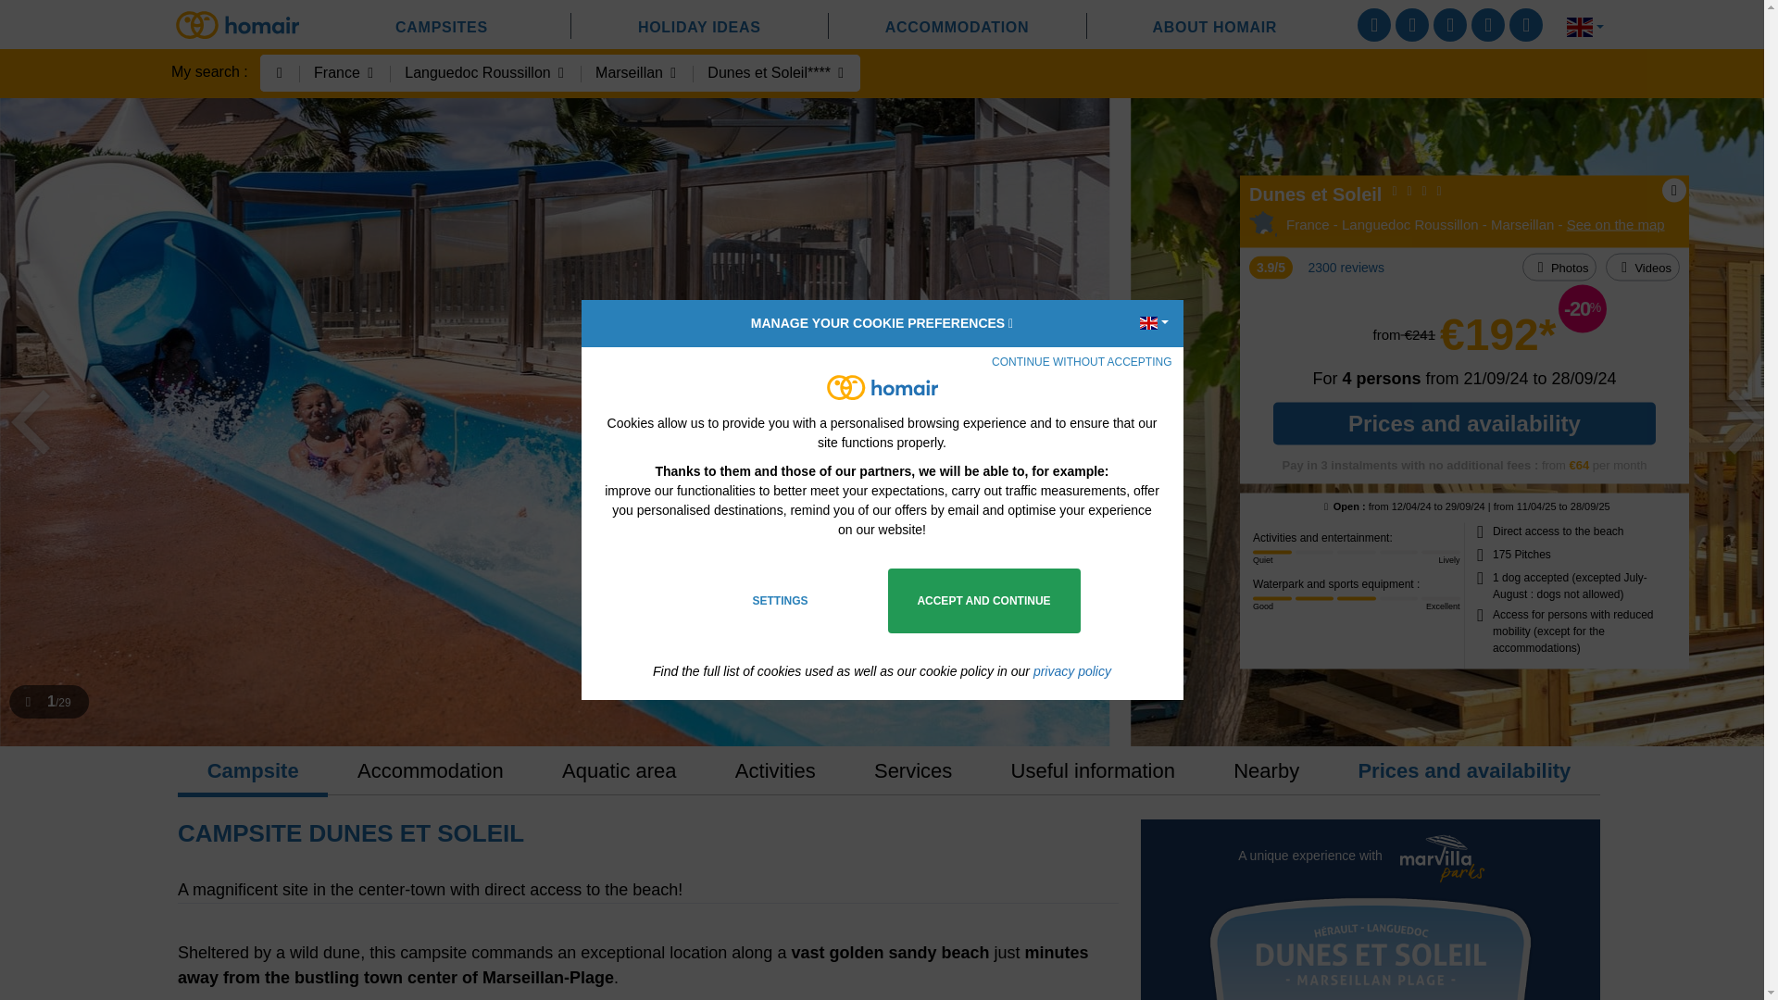  What do you see at coordinates (1410, 224) in the screenshot?
I see `Camping Languedoc-Roussillon` at bounding box center [1410, 224].